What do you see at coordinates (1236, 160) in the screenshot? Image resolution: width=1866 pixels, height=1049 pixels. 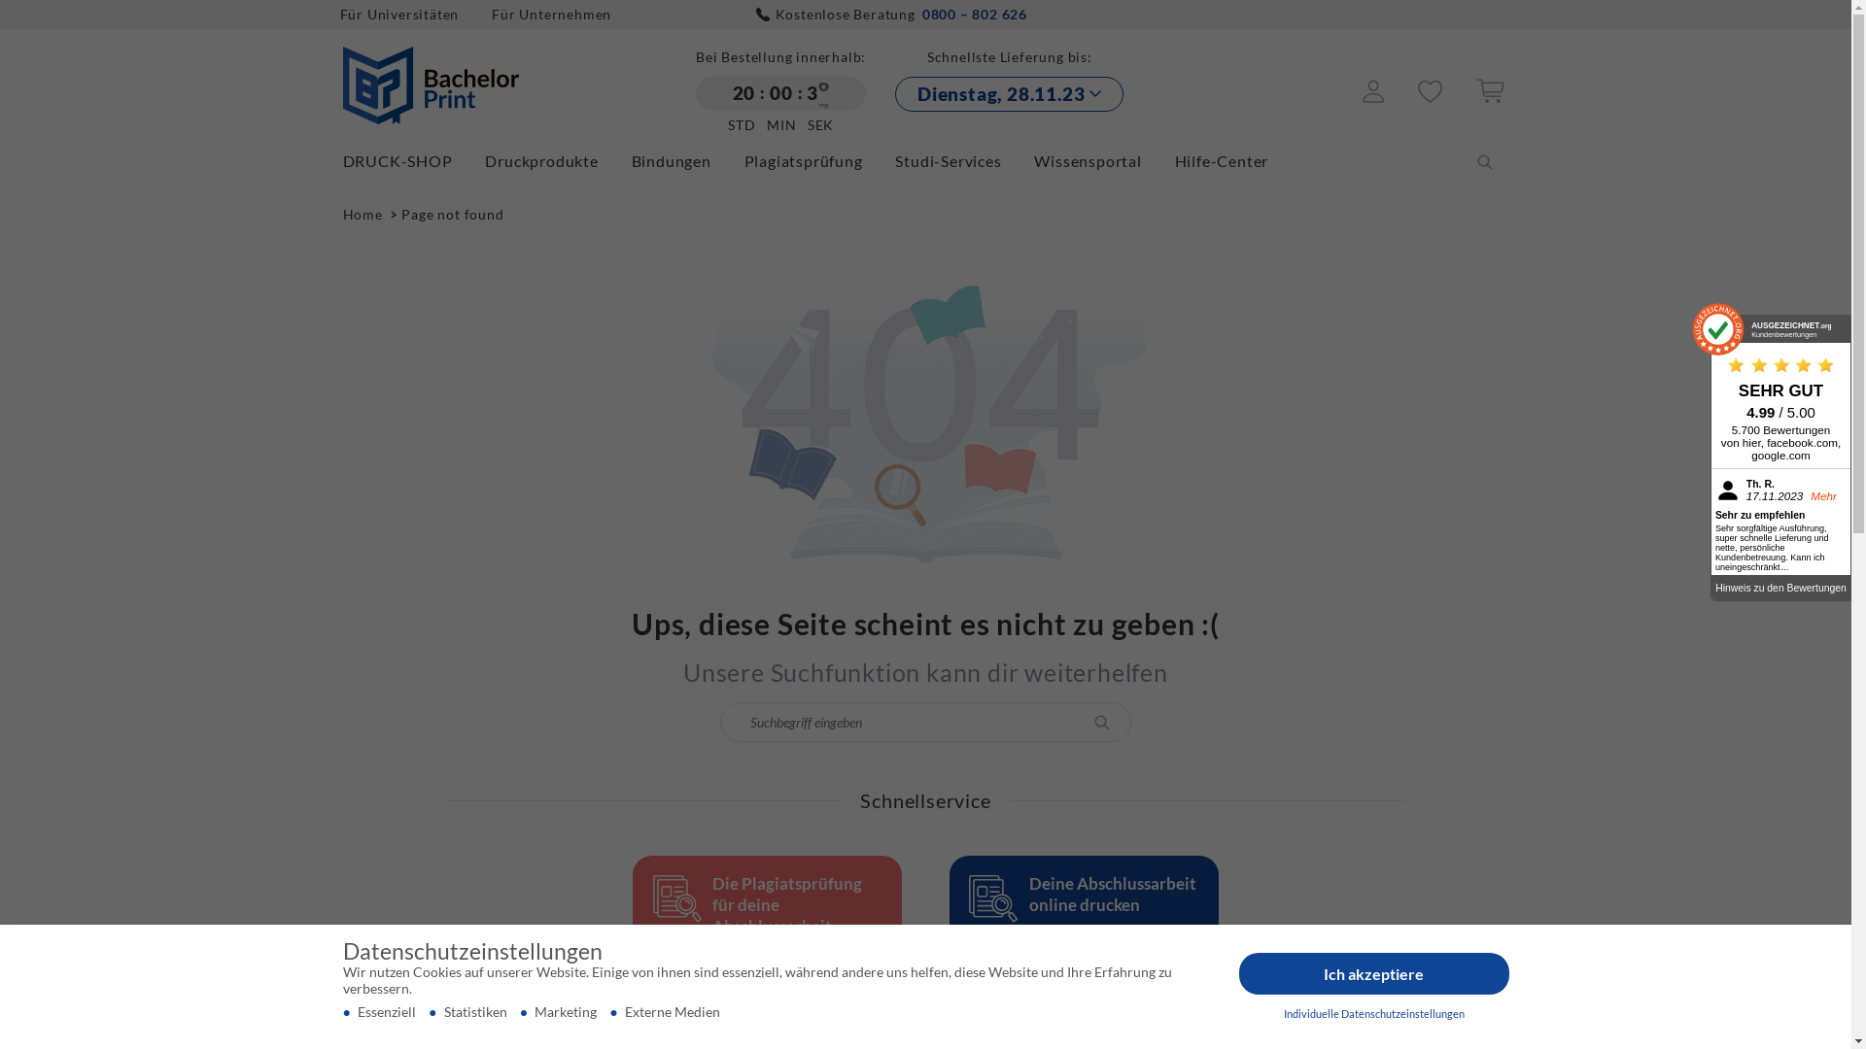 I see `Hilfe-Center` at bounding box center [1236, 160].